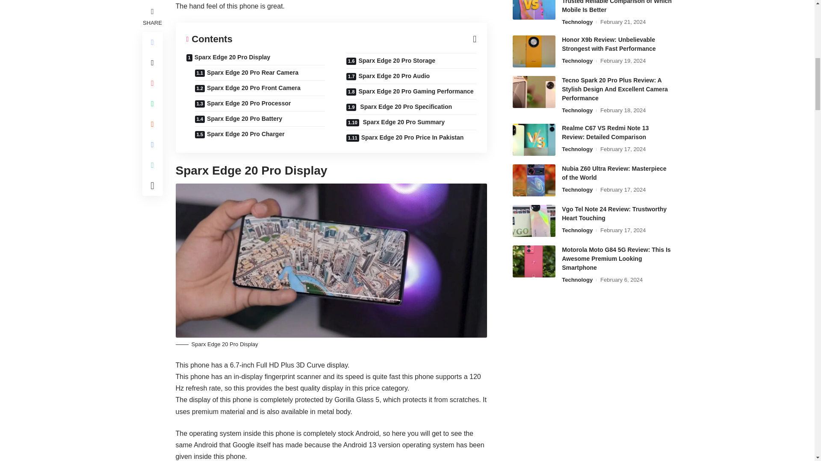 The image size is (821, 461). What do you see at coordinates (534, 221) in the screenshot?
I see `Vgo Tel Note 24 Review: Trustworthy Heart Touching` at bounding box center [534, 221].